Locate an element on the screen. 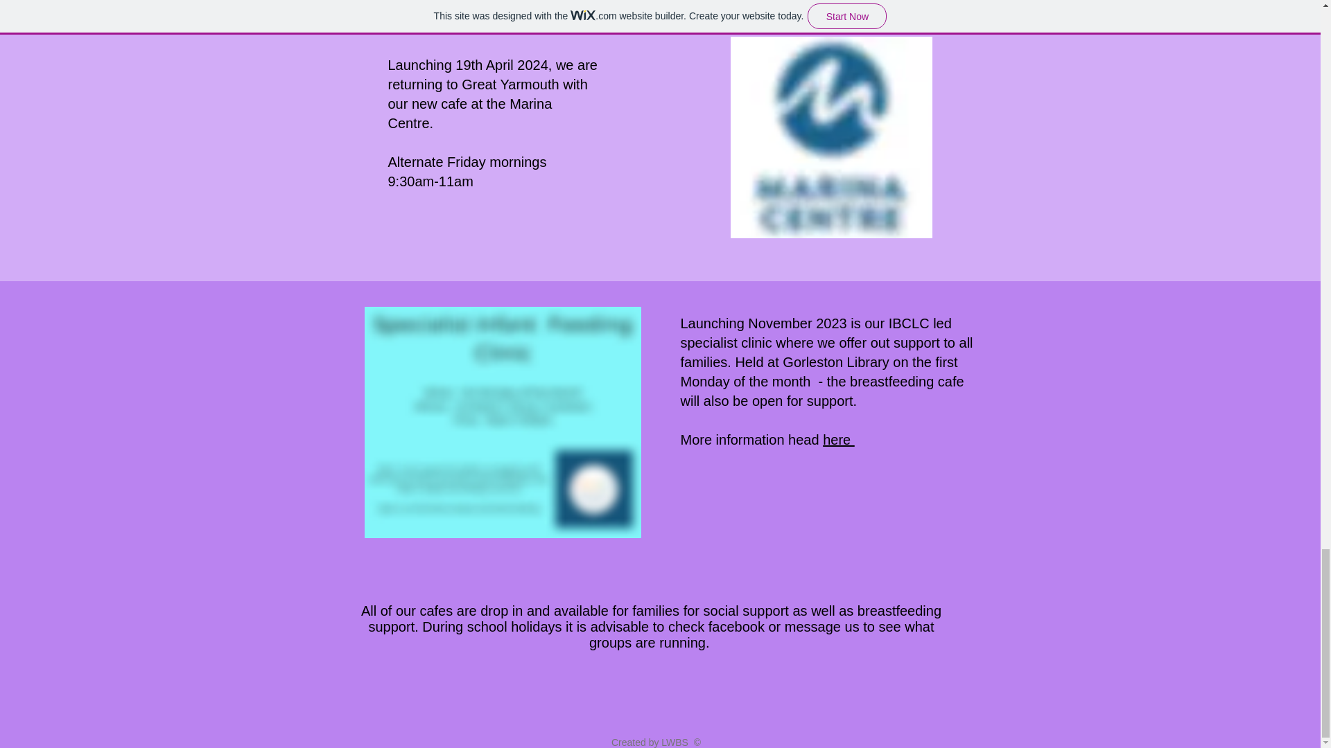  specialist clinic.png is located at coordinates (503, 422).